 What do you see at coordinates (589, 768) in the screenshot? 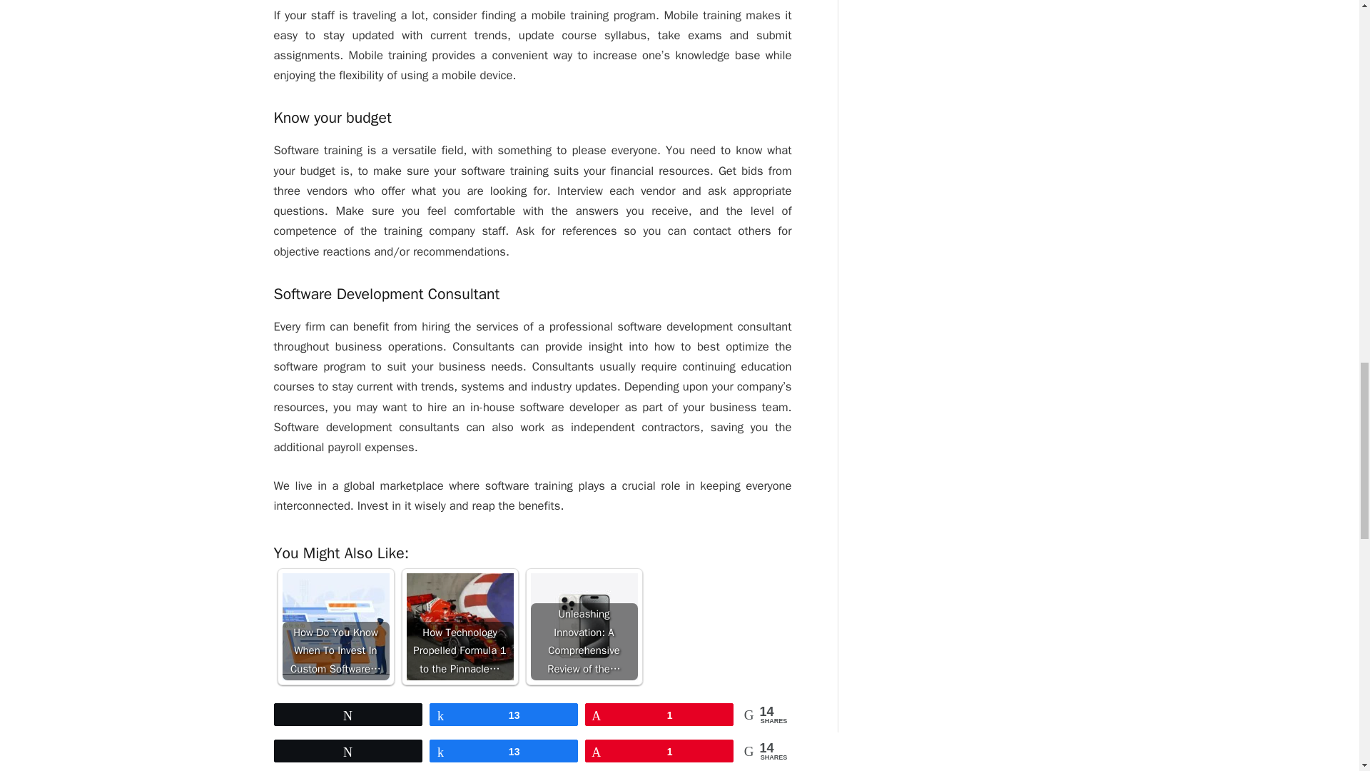
I see `software development consultants` at bounding box center [589, 768].